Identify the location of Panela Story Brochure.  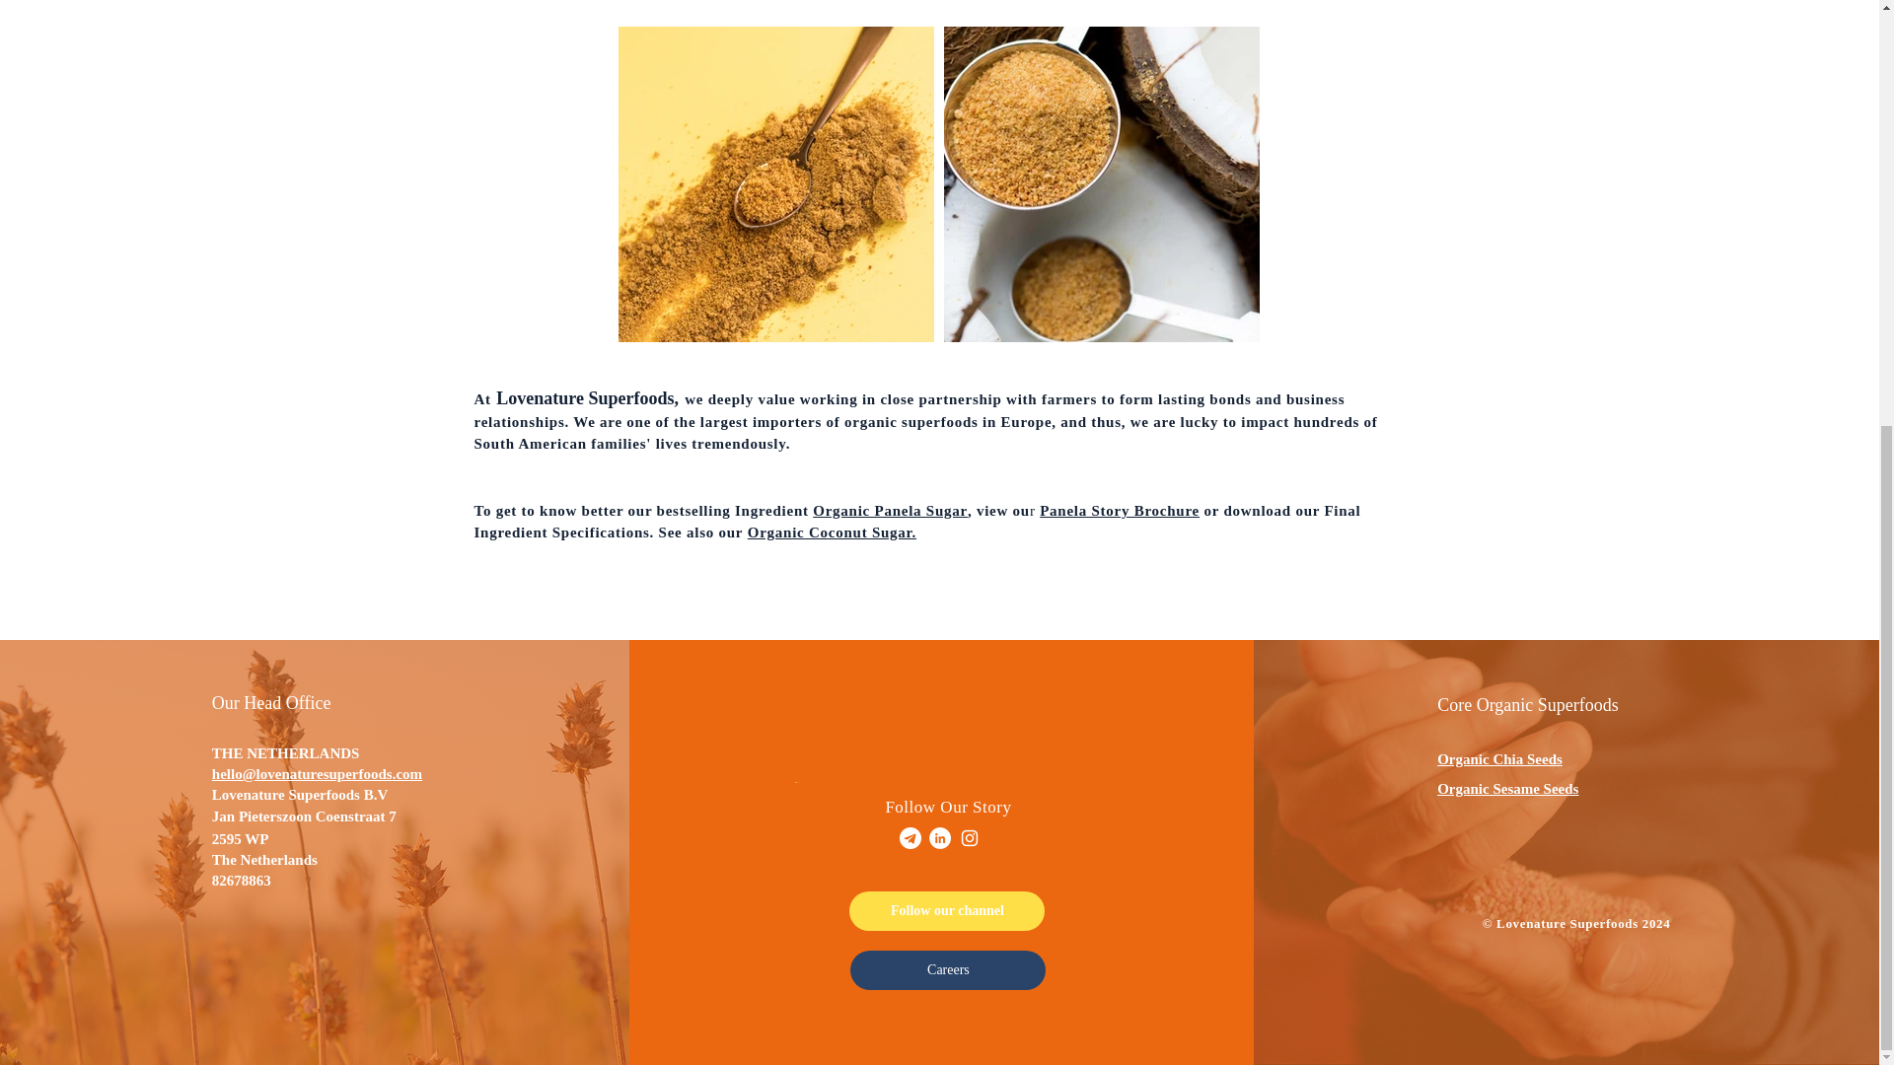
(1119, 509).